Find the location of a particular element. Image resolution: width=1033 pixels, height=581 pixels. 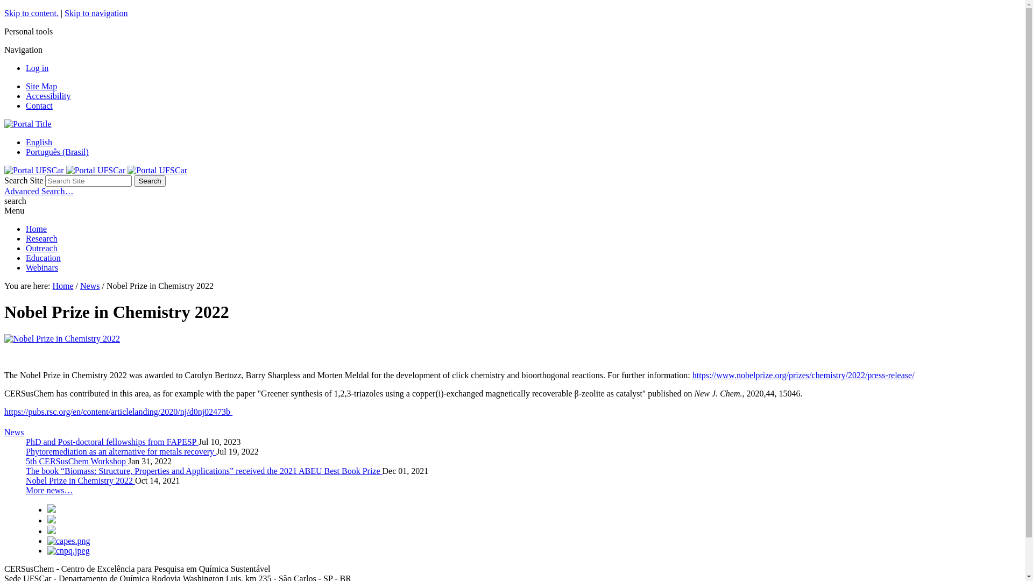

Webinars is located at coordinates (42, 268).